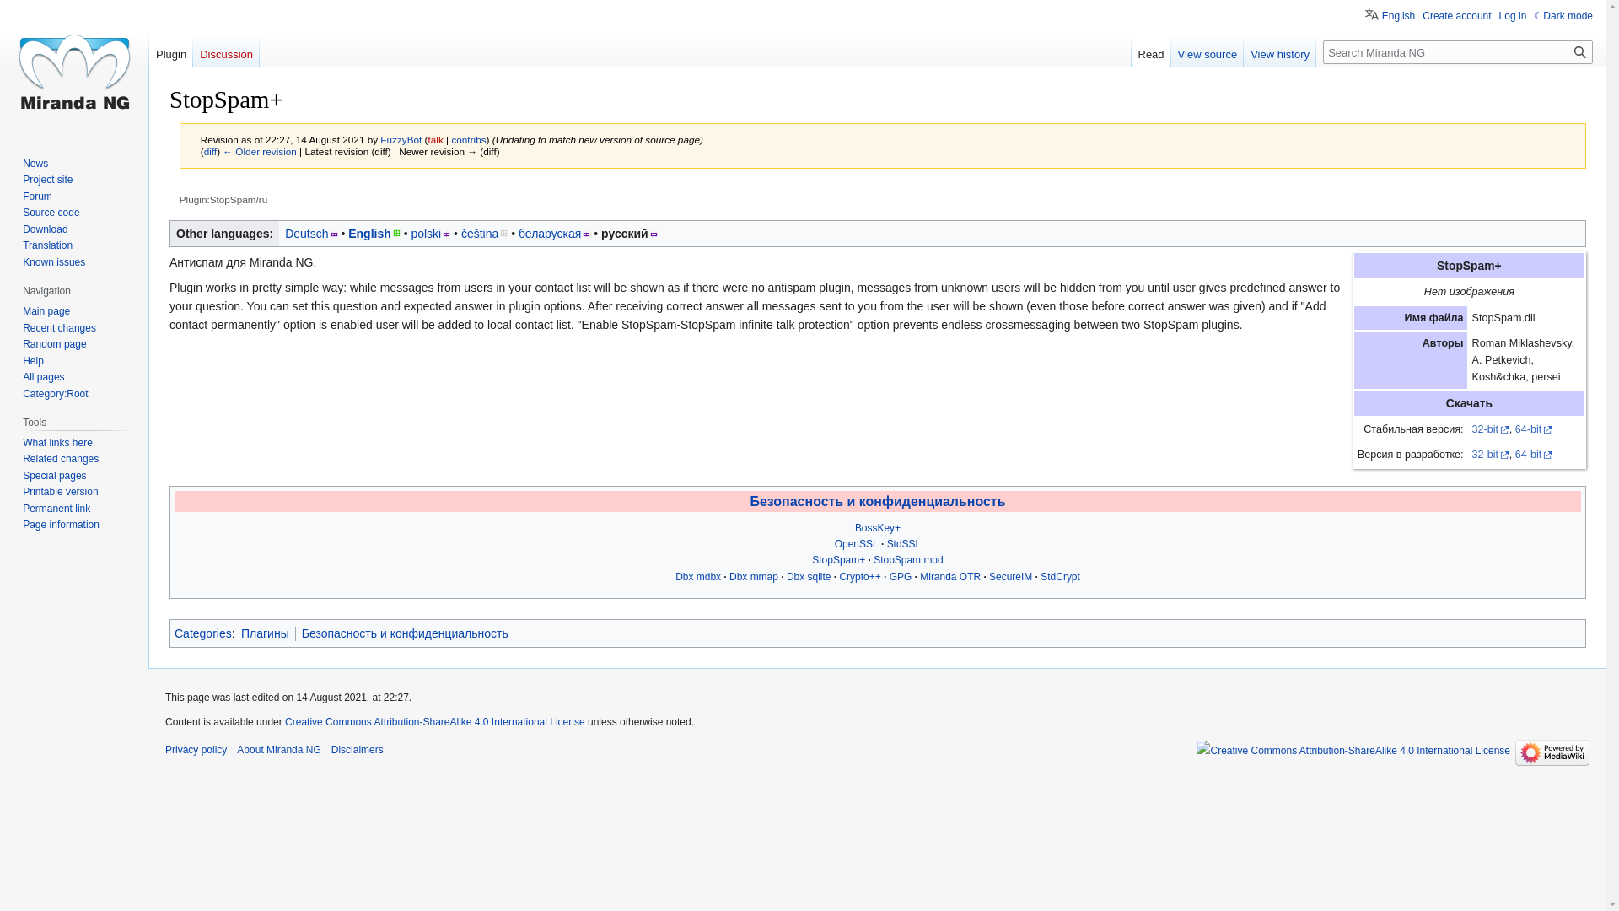 This screenshot has height=911, width=1619. What do you see at coordinates (401, 138) in the screenshot?
I see `User:FuzzyBot` at bounding box center [401, 138].